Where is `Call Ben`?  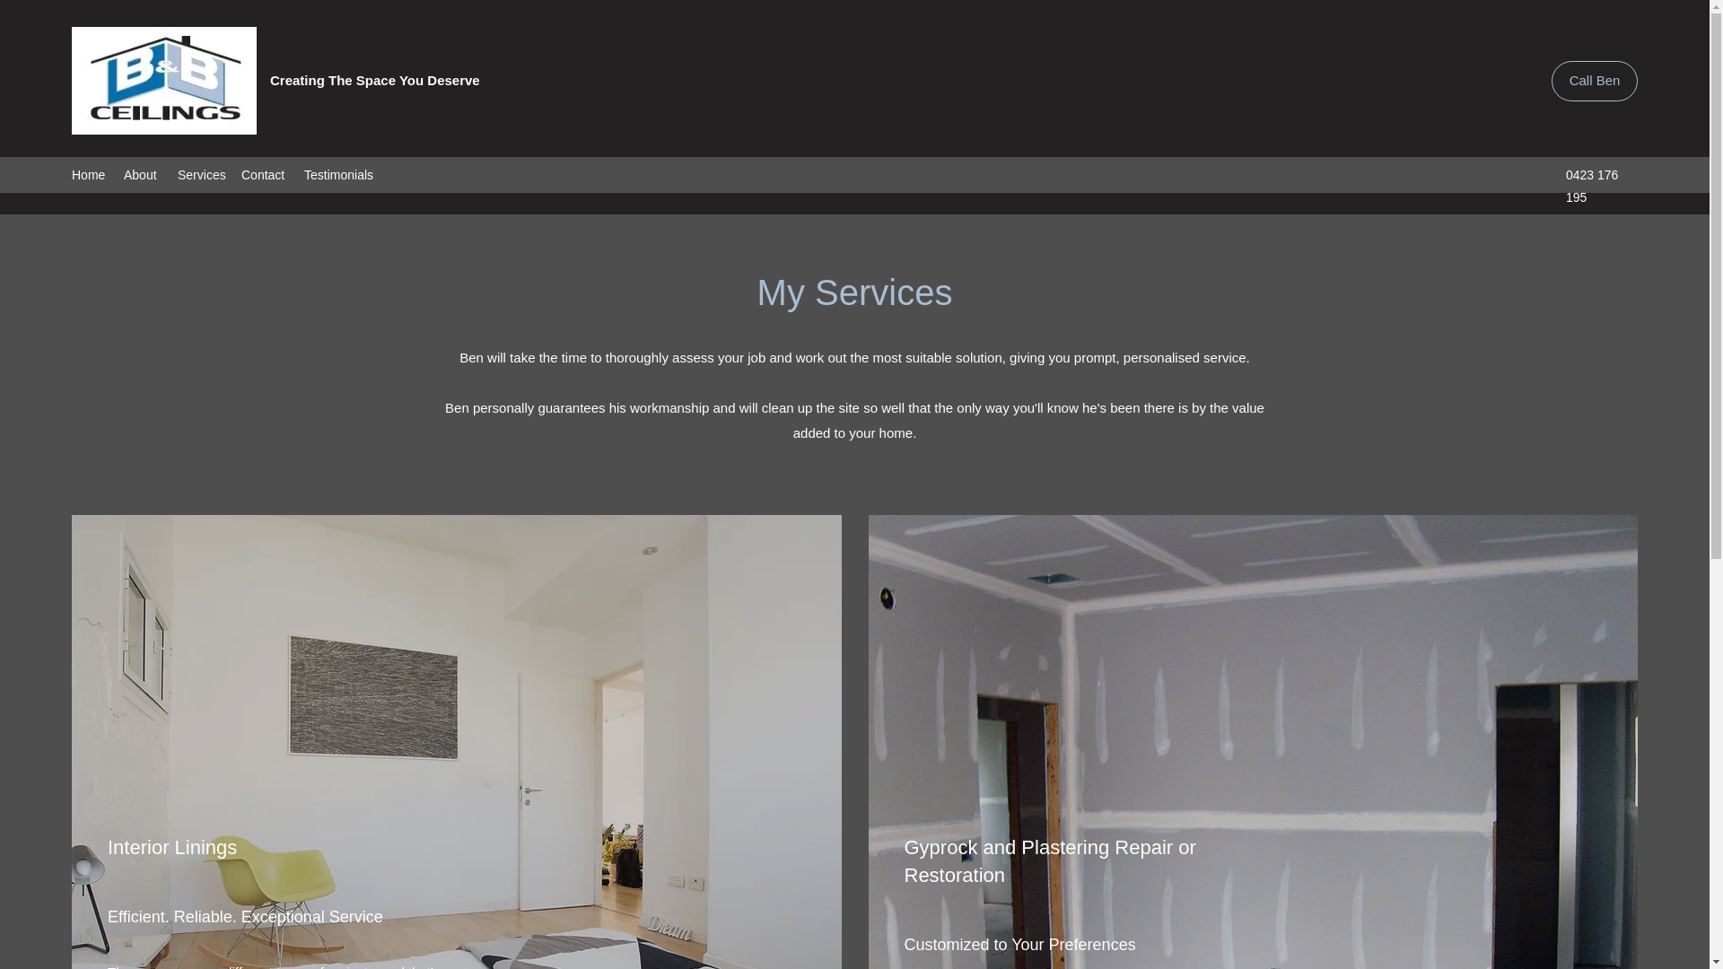
Call Ben is located at coordinates (1595, 81).